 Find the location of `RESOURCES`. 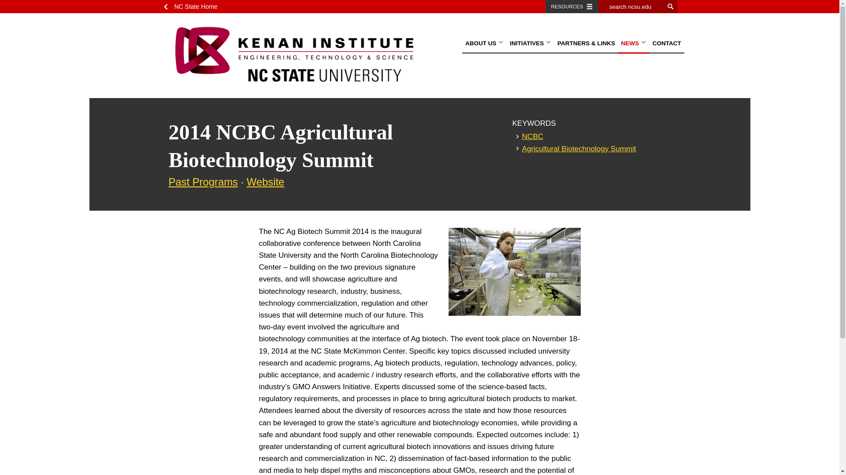

RESOURCES is located at coordinates (572, 7).